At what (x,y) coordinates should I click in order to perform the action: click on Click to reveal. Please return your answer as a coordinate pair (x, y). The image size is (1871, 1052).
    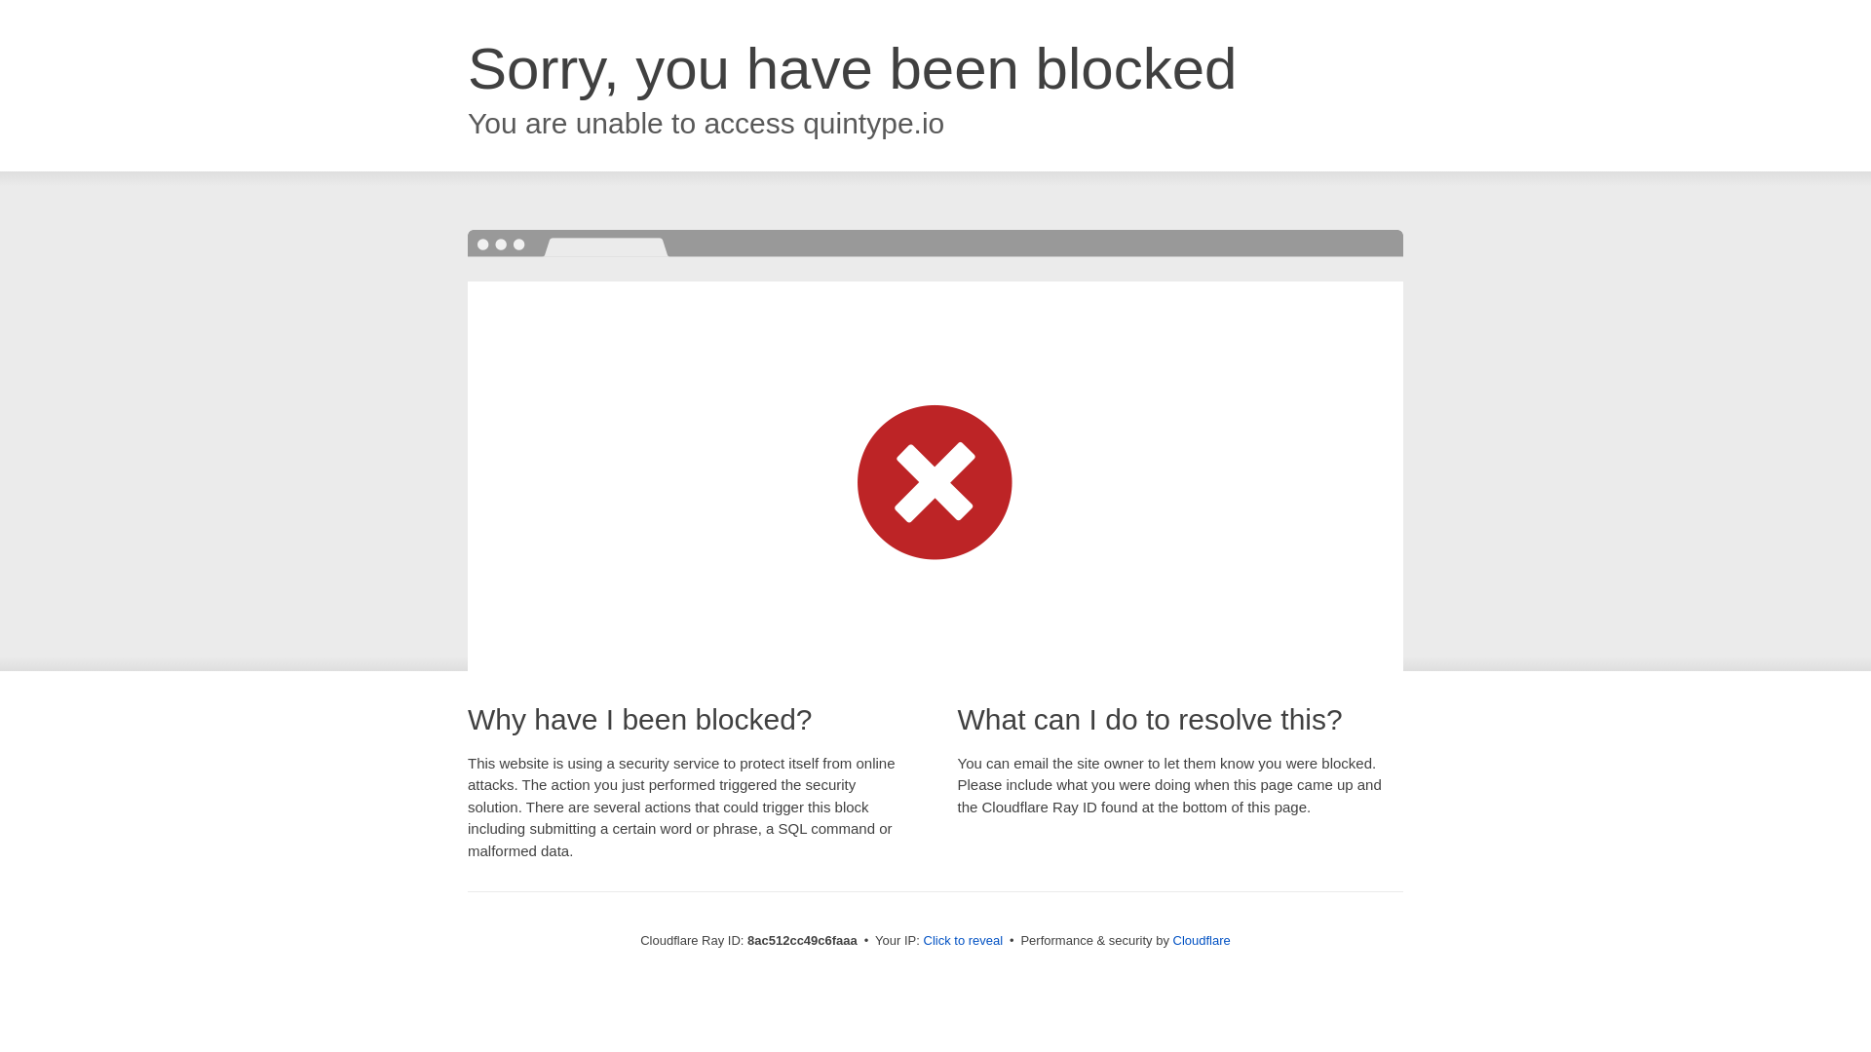
    Looking at the image, I should click on (963, 941).